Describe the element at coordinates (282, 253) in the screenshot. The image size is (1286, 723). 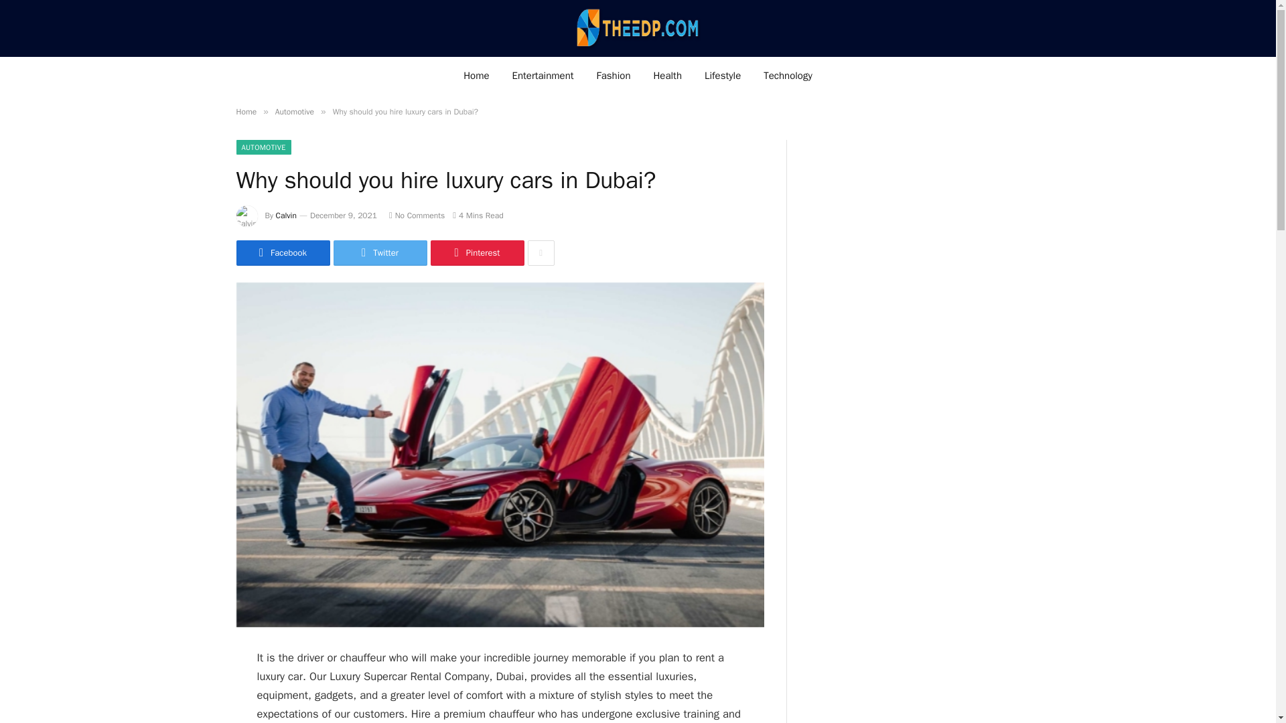
I see `Facebook` at that location.